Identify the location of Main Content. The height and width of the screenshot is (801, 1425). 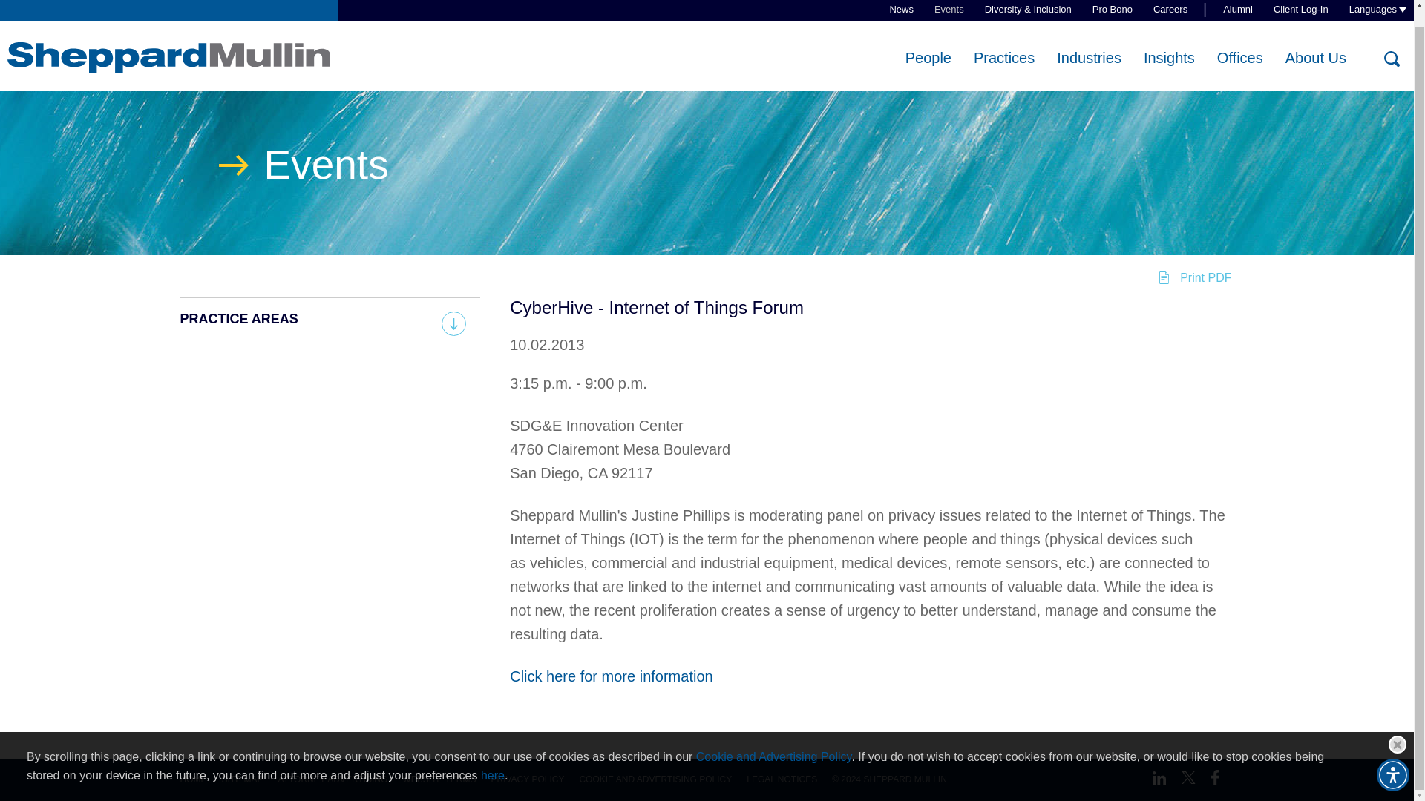
(652, 9).